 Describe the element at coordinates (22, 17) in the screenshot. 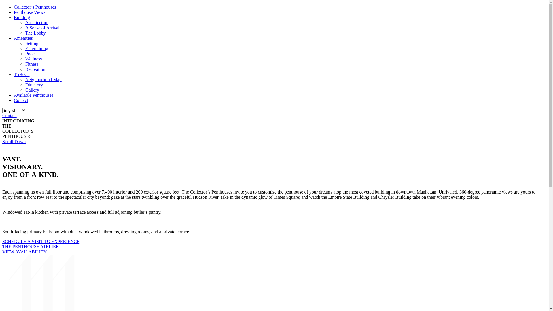

I see `Building` at that location.